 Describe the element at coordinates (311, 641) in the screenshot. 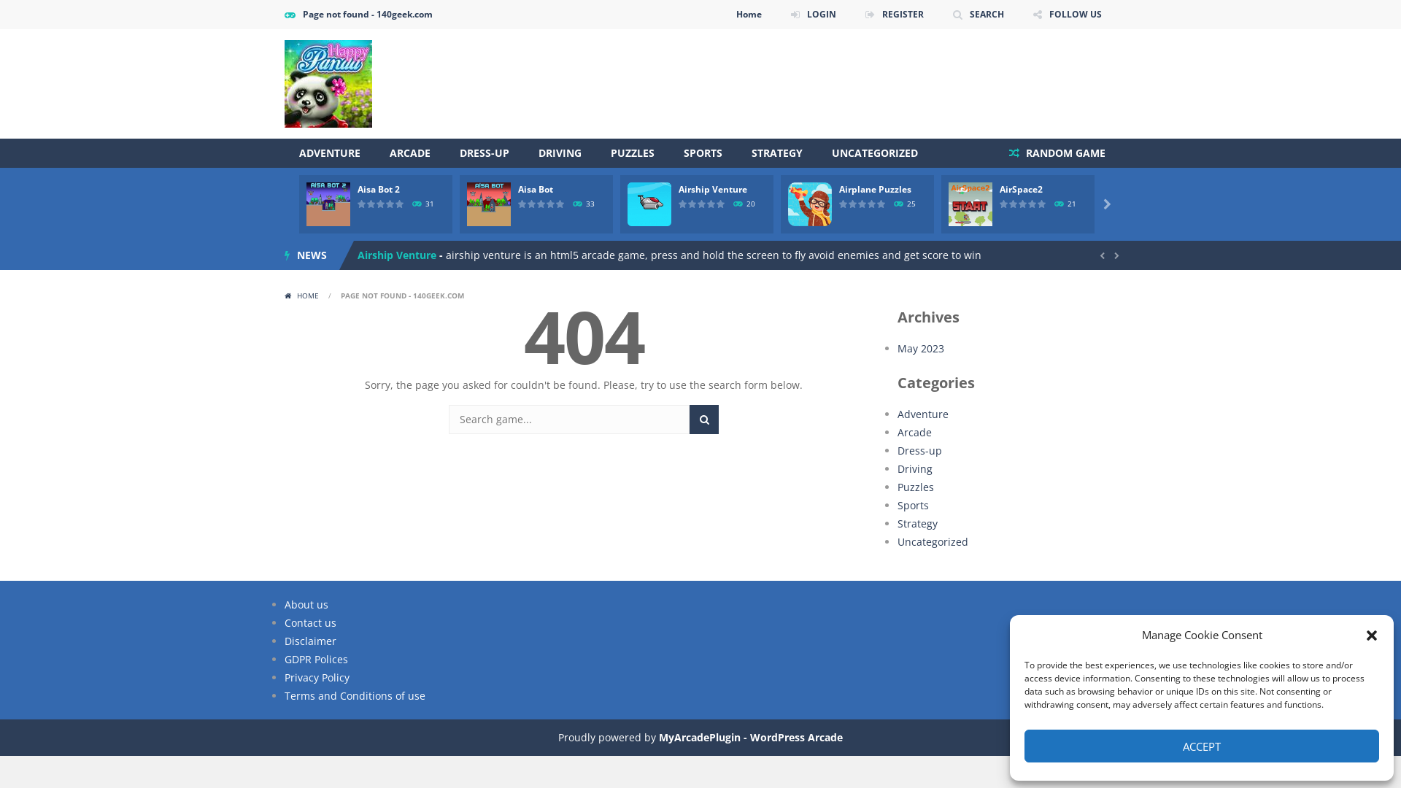

I see `Disclaimer` at that location.